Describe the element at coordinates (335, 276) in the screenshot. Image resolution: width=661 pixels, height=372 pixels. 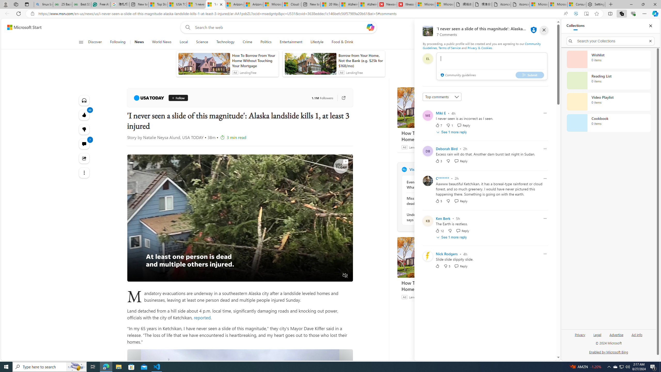
I see `Fullscreen` at that location.